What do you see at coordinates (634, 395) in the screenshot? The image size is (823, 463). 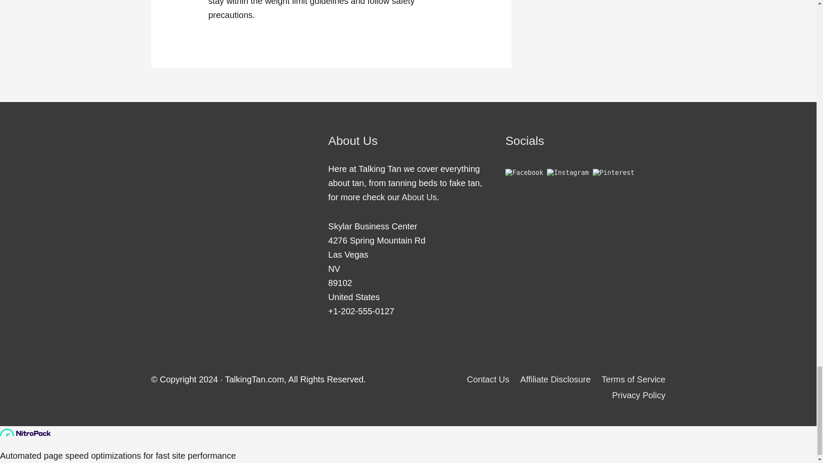 I see `Privacy Policy` at bounding box center [634, 395].